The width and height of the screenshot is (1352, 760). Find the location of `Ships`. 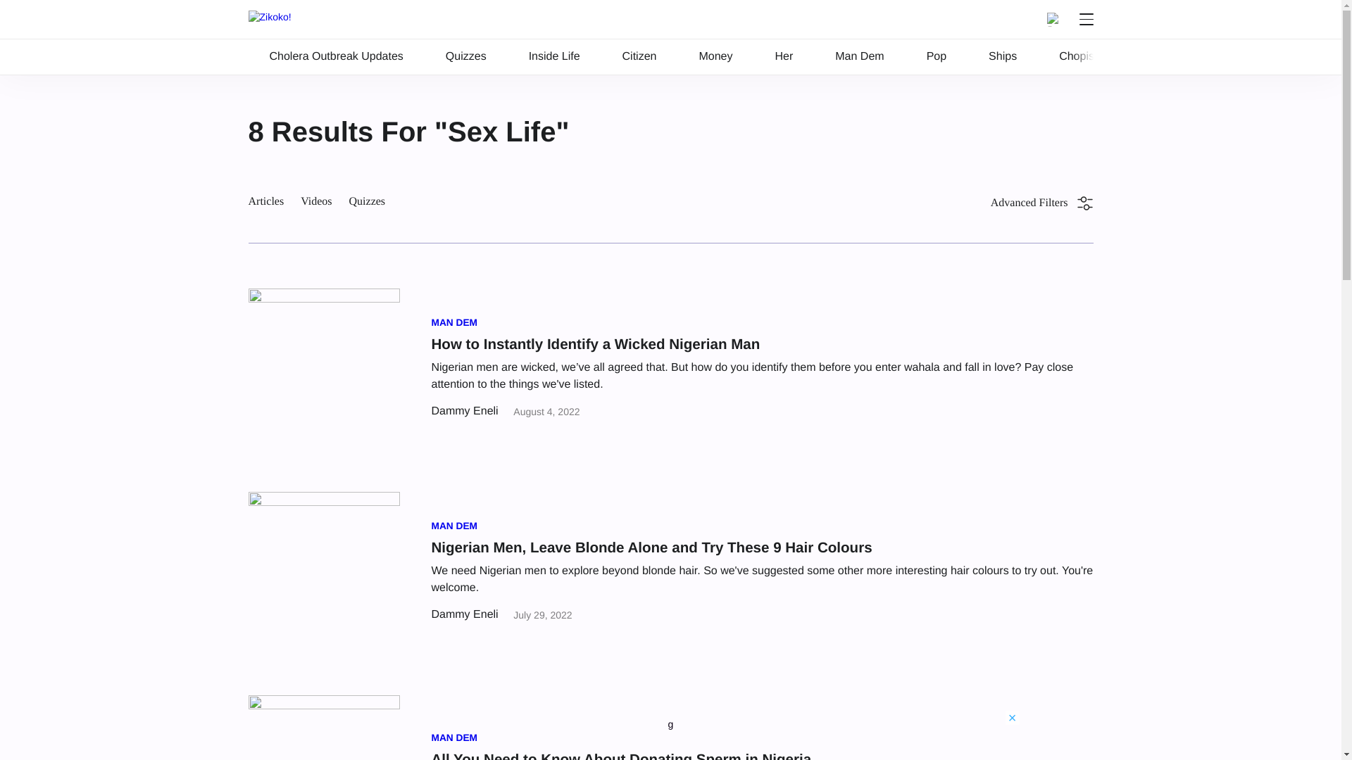

Ships is located at coordinates (1003, 56).